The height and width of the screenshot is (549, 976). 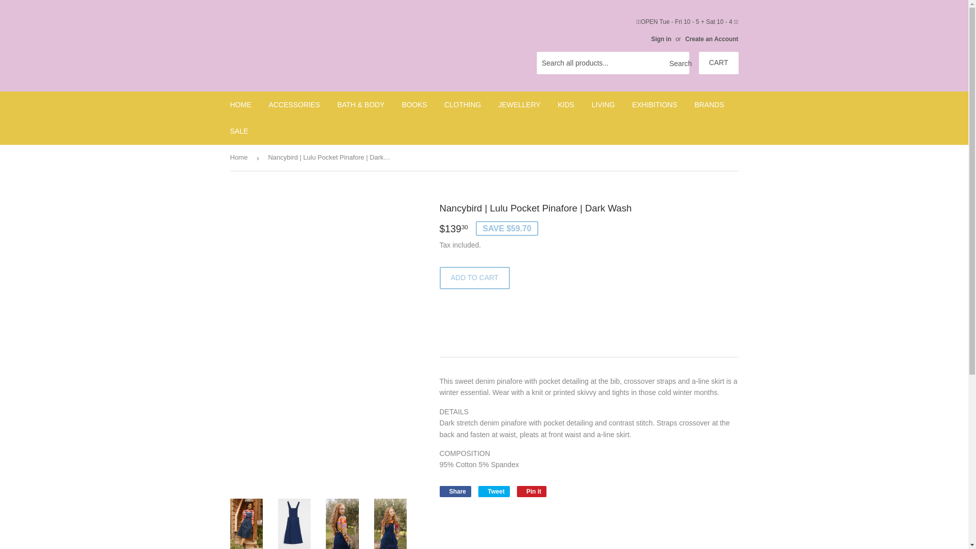 What do you see at coordinates (709, 105) in the screenshot?
I see `BRANDS` at bounding box center [709, 105].